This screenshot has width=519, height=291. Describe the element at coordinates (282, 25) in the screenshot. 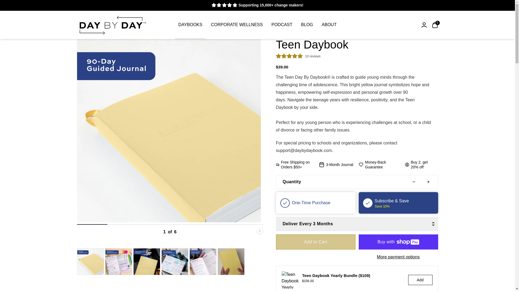

I see `PODCAST` at that location.